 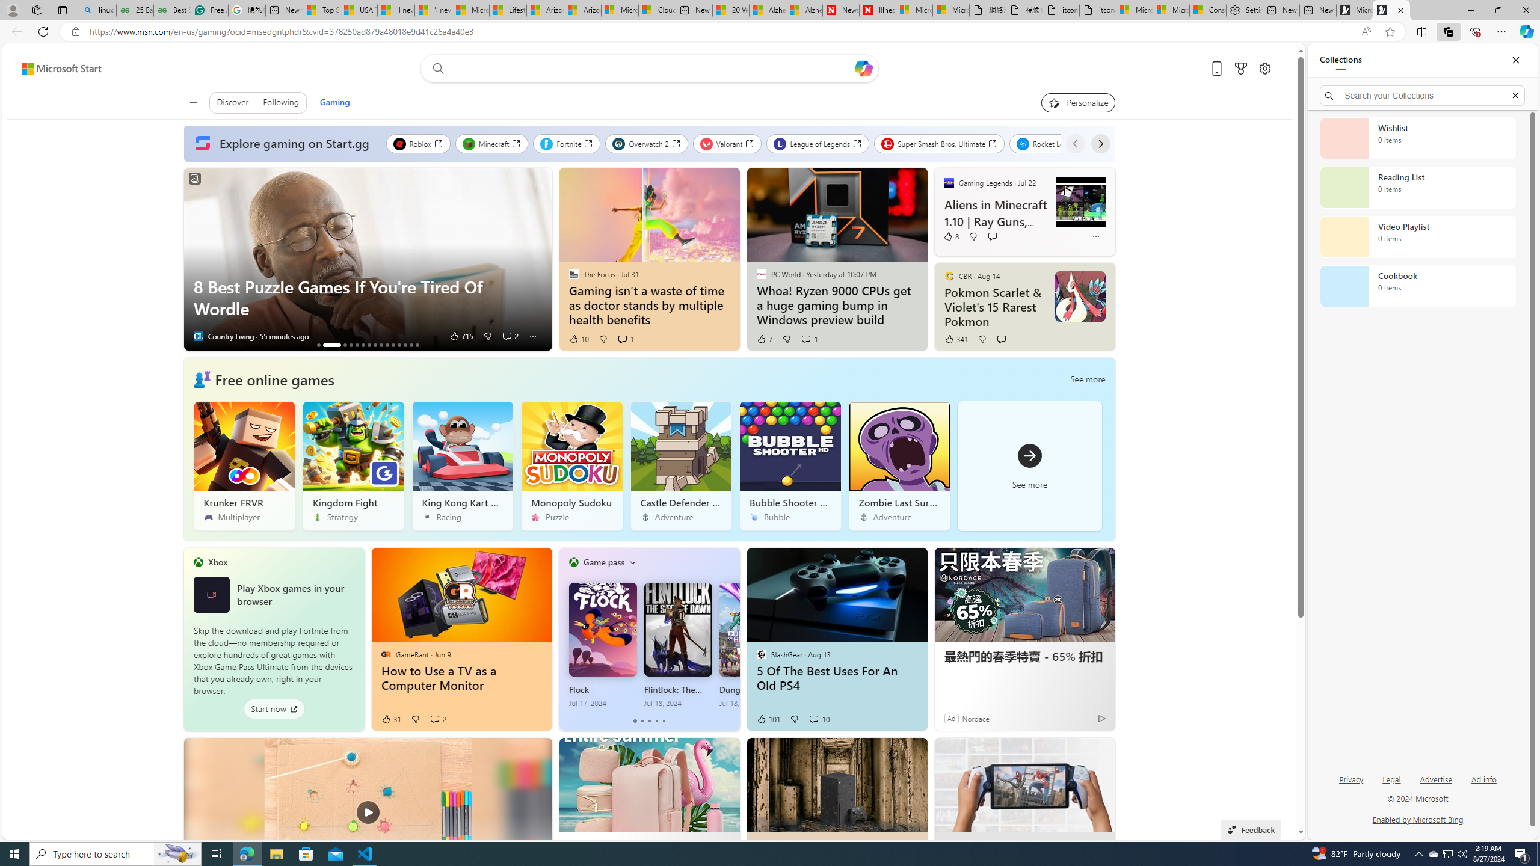 I want to click on Super Smash Bros. Ultimate, so click(x=940, y=143).